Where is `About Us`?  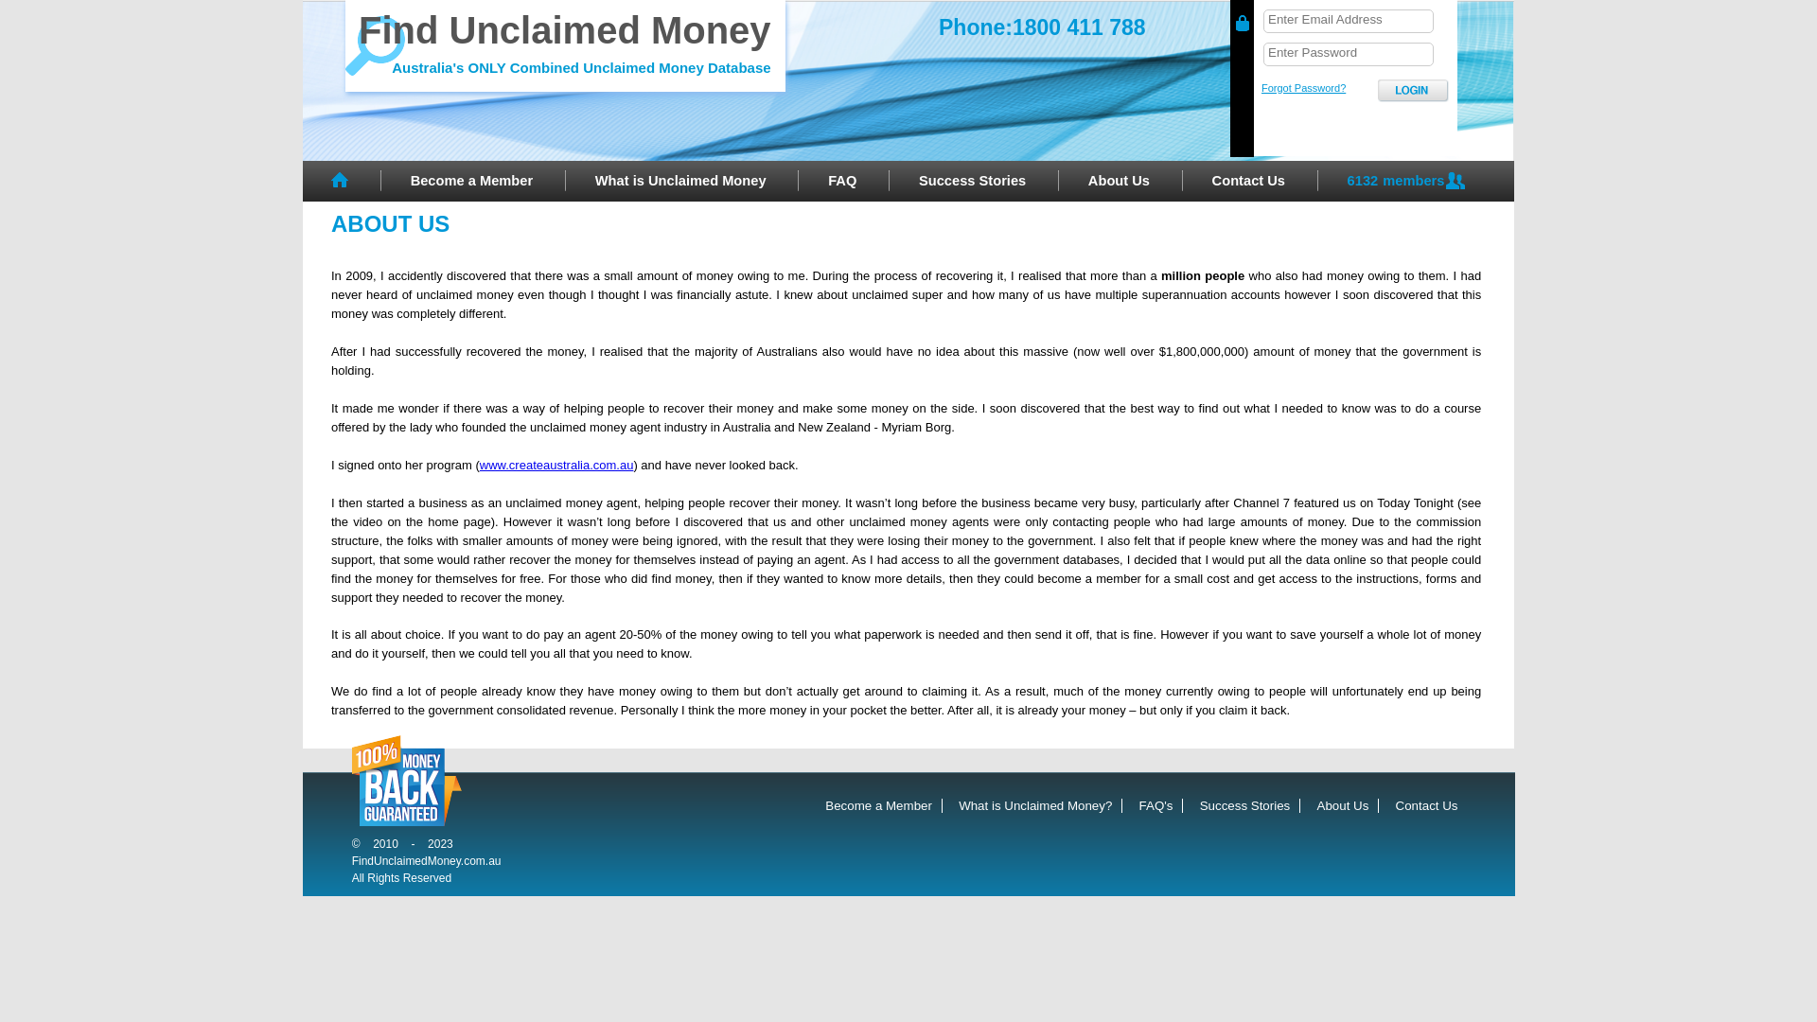
About Us is located at coordinates (1119, 182).